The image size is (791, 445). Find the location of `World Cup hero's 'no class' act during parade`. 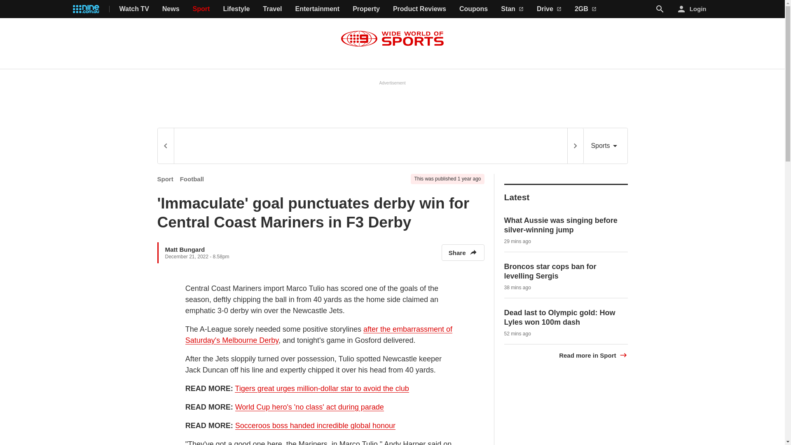

World Cup hero's 'no class' act during parade is located at coordinates (309, 407).